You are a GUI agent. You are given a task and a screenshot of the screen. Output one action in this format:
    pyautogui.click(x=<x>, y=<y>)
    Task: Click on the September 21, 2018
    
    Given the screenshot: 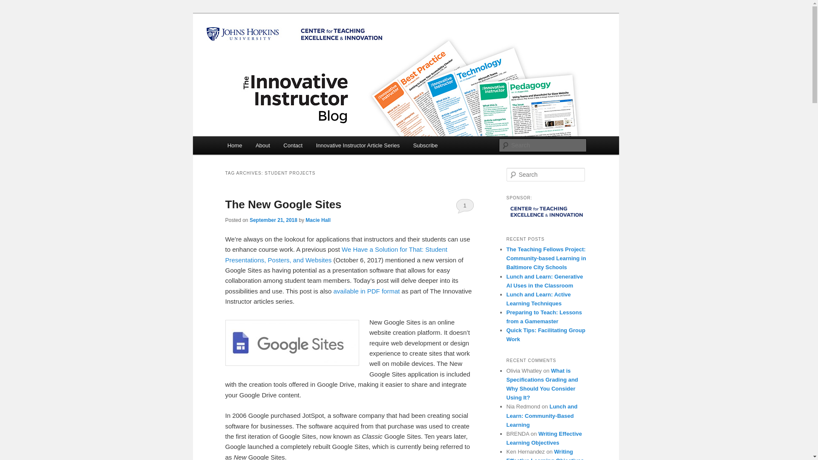 What is the action you would take?
    pyautogui.click(x=274, y=220)
    